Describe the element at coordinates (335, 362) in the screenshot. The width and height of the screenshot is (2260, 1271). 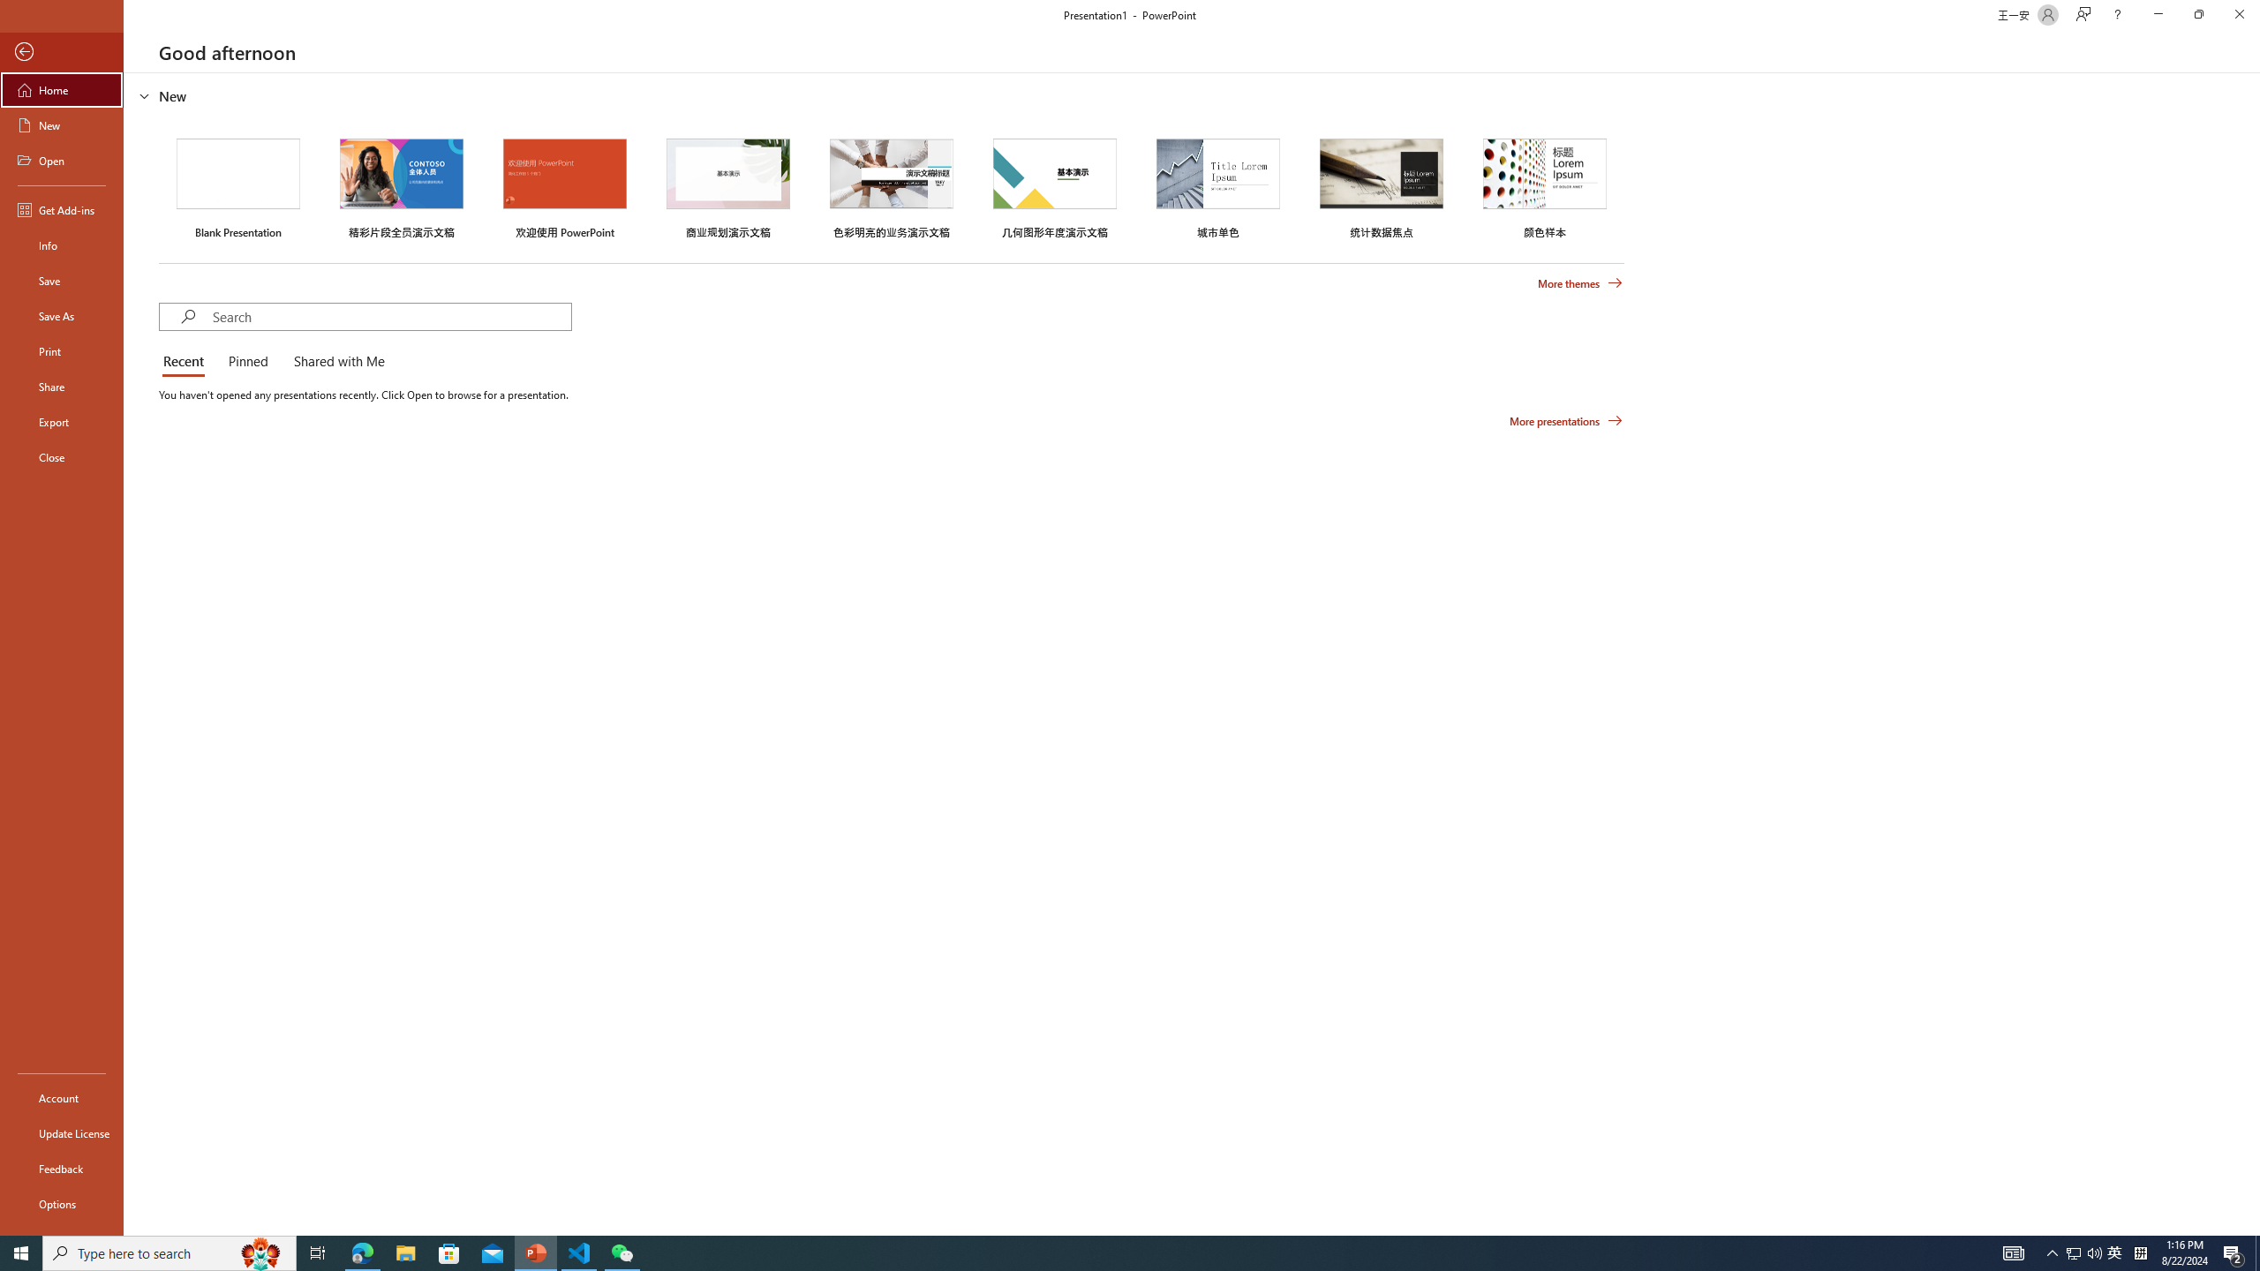
I see `Shared with Me` at that location.